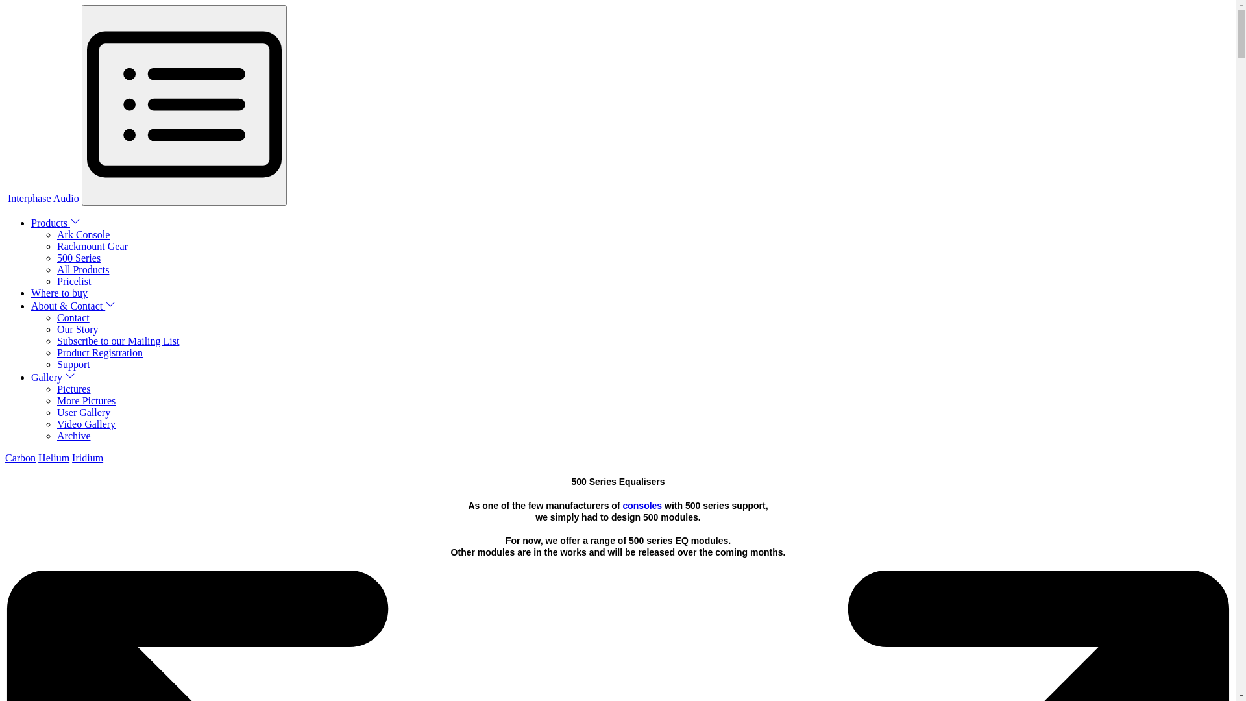 The image size is (1246, 701). I want to click on Support, so click(74, 365).